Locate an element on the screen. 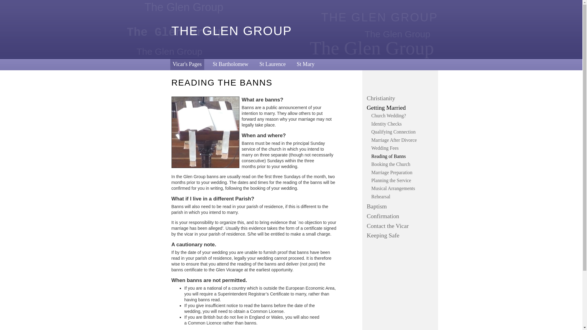 This screenshot has height=330, width=587. Marriage After Divorce is located at coordinates (403, 140).